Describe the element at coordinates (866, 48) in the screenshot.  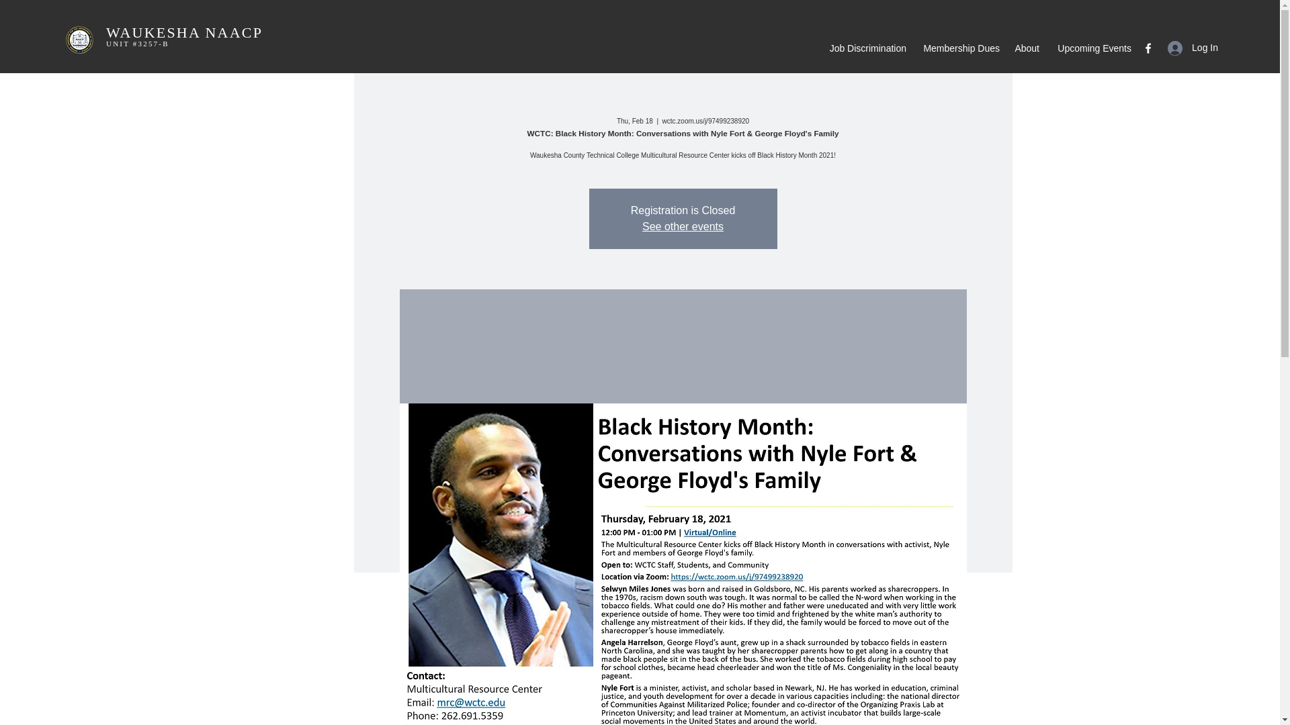
I see `Job Discrimination` at that location.